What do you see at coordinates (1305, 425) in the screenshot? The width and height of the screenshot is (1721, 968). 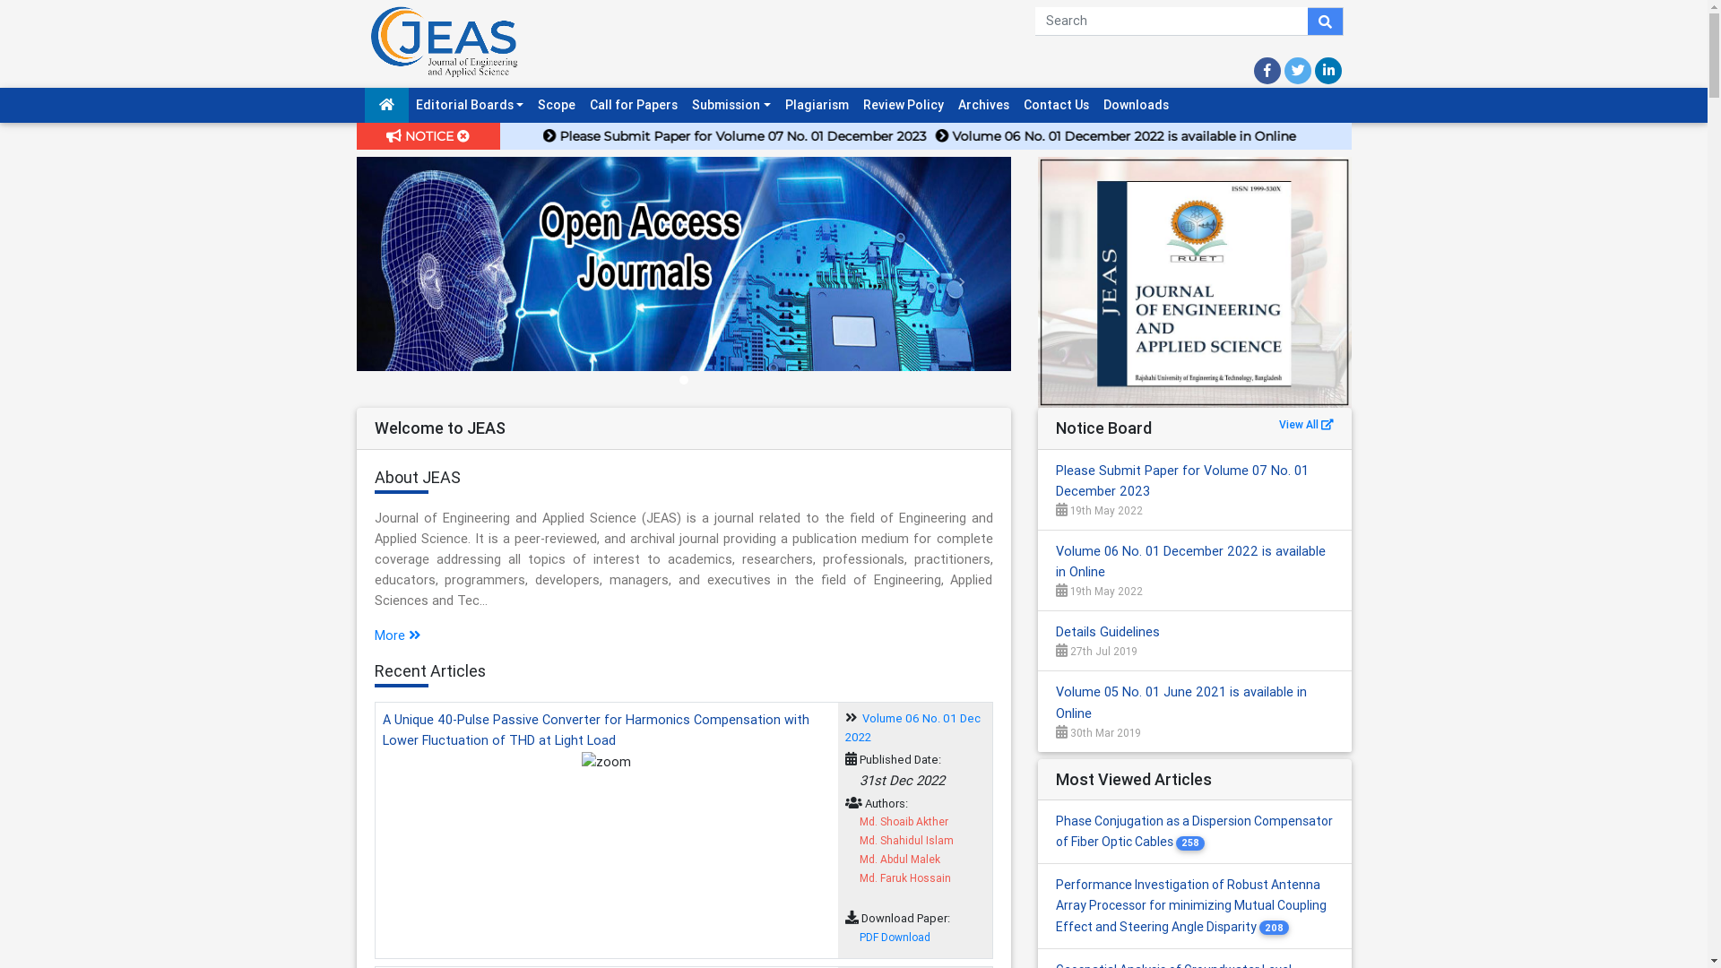 I see `View All ` at bounding box center [1305, 425].